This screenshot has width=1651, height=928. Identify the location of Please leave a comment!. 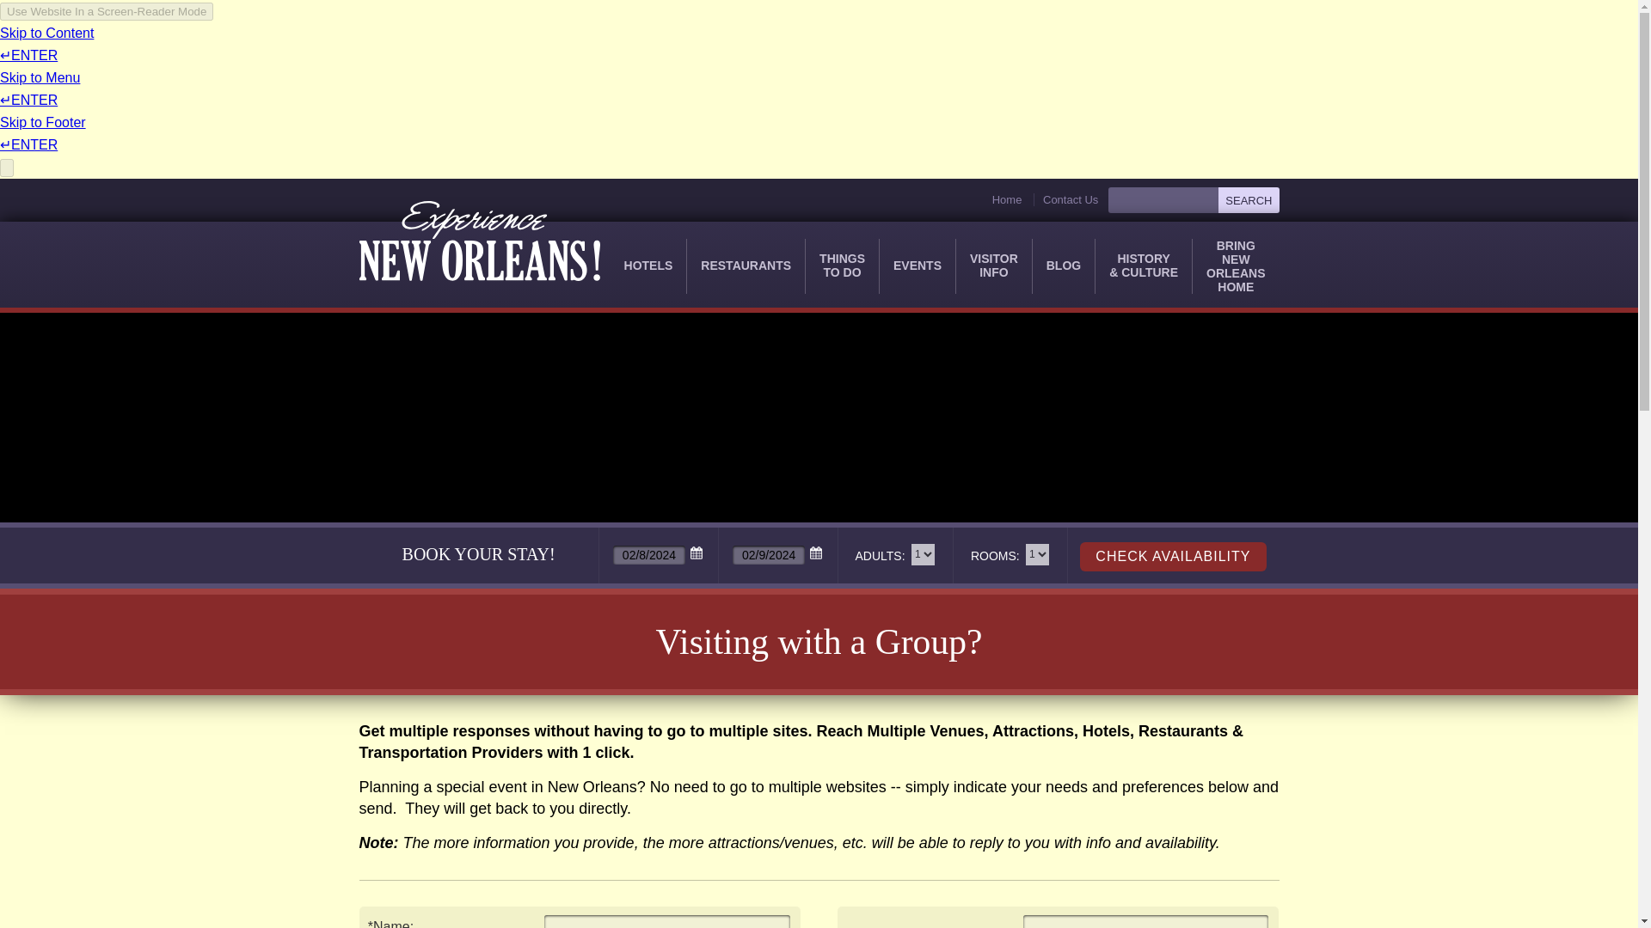
(1146, 921).